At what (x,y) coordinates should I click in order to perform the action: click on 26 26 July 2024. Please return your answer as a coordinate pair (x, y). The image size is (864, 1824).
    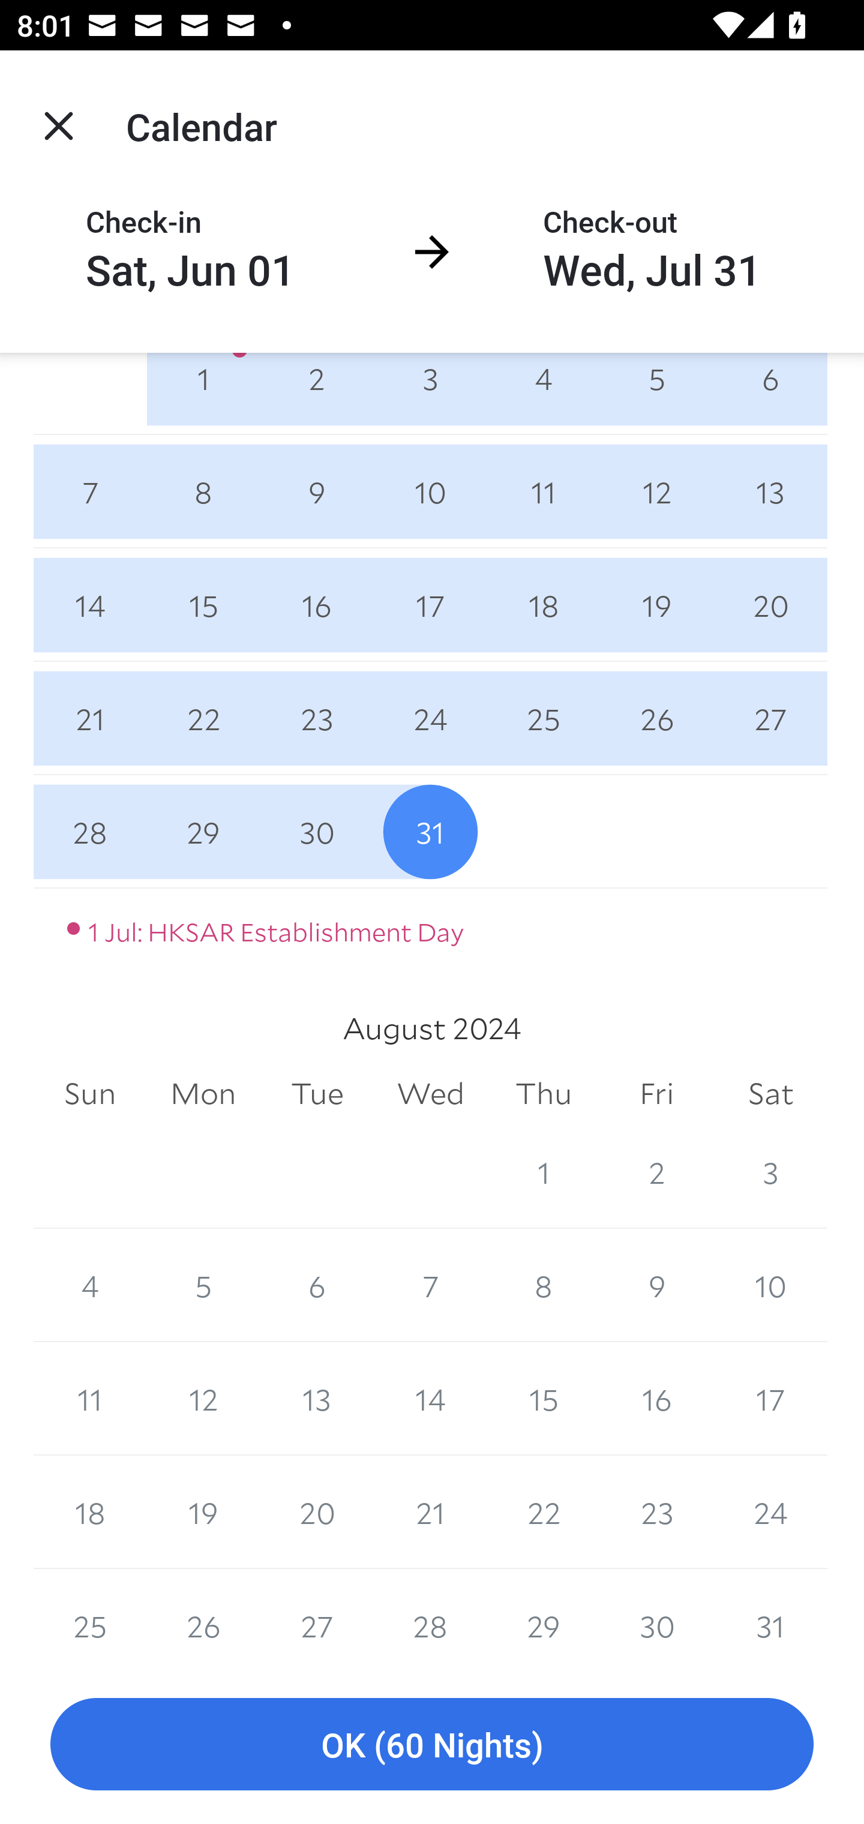
    Looking at the image, I should click on (656, 719).